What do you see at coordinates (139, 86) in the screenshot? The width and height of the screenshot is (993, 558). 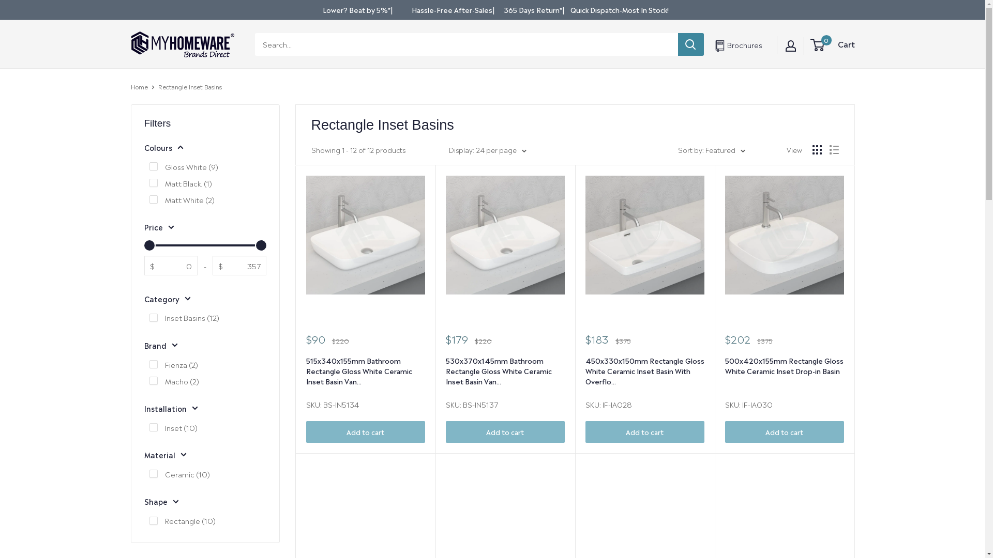 I see `Home` at bounding box center [139, 86].